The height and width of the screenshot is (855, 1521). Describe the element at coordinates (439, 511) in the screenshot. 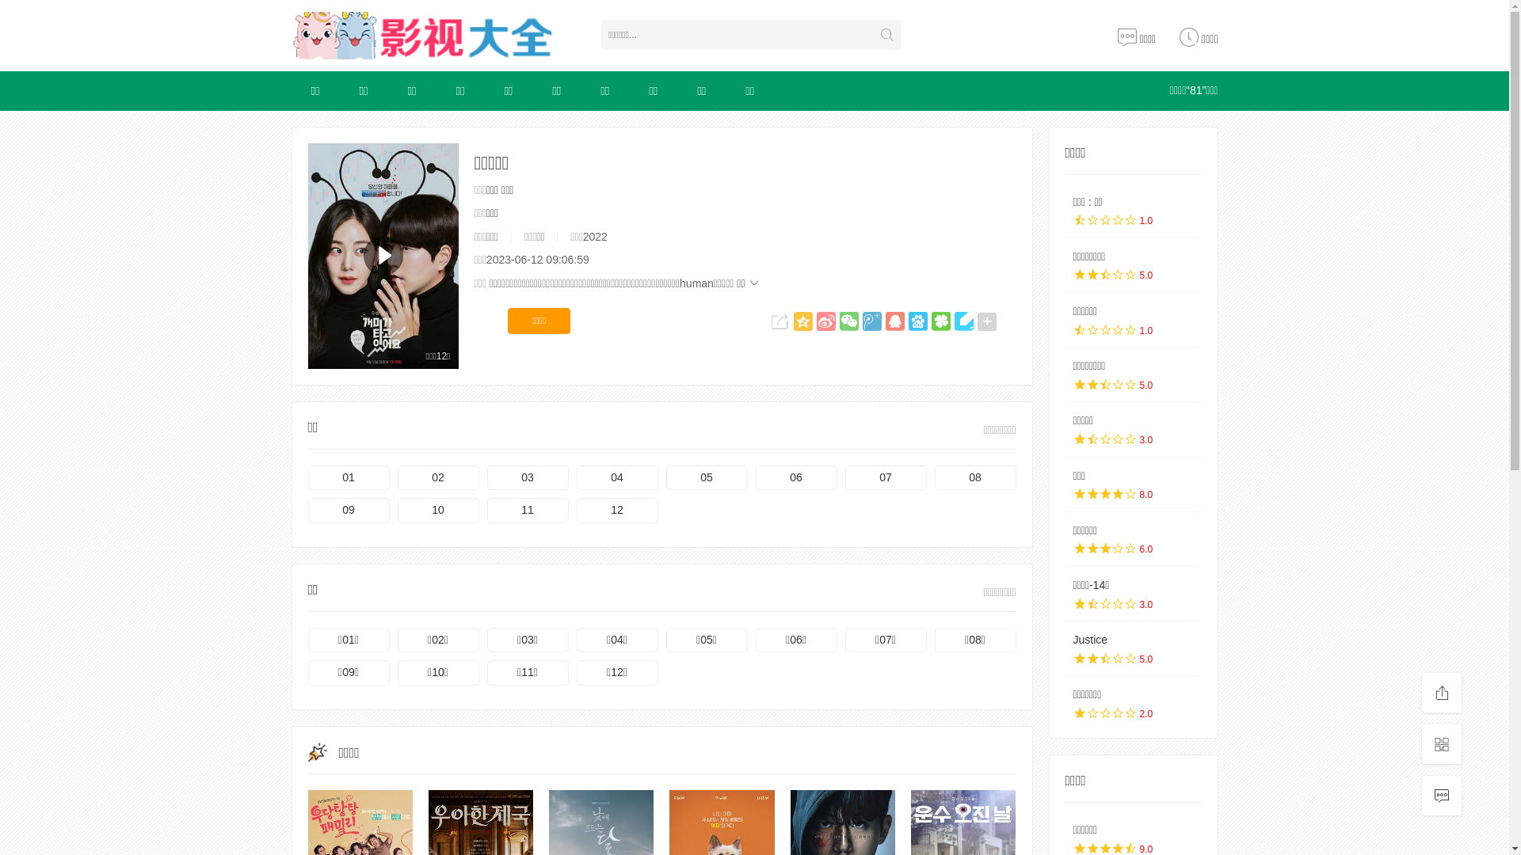

I see `10` at that location.